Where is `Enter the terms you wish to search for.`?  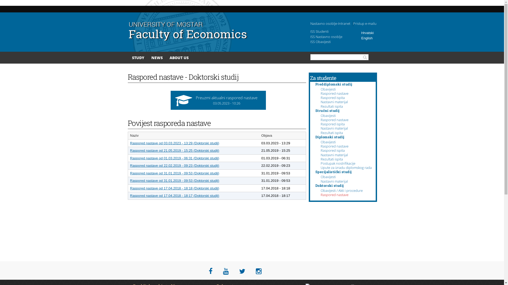
Enter the terms you wish to search for. is located at coordinates (339, 57).